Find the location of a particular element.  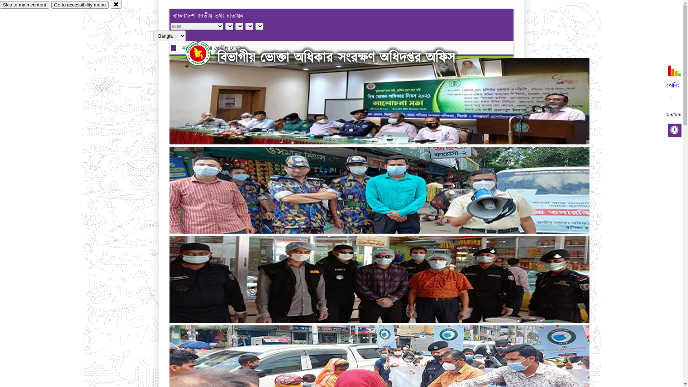

close is located at coordinates (116, 4).